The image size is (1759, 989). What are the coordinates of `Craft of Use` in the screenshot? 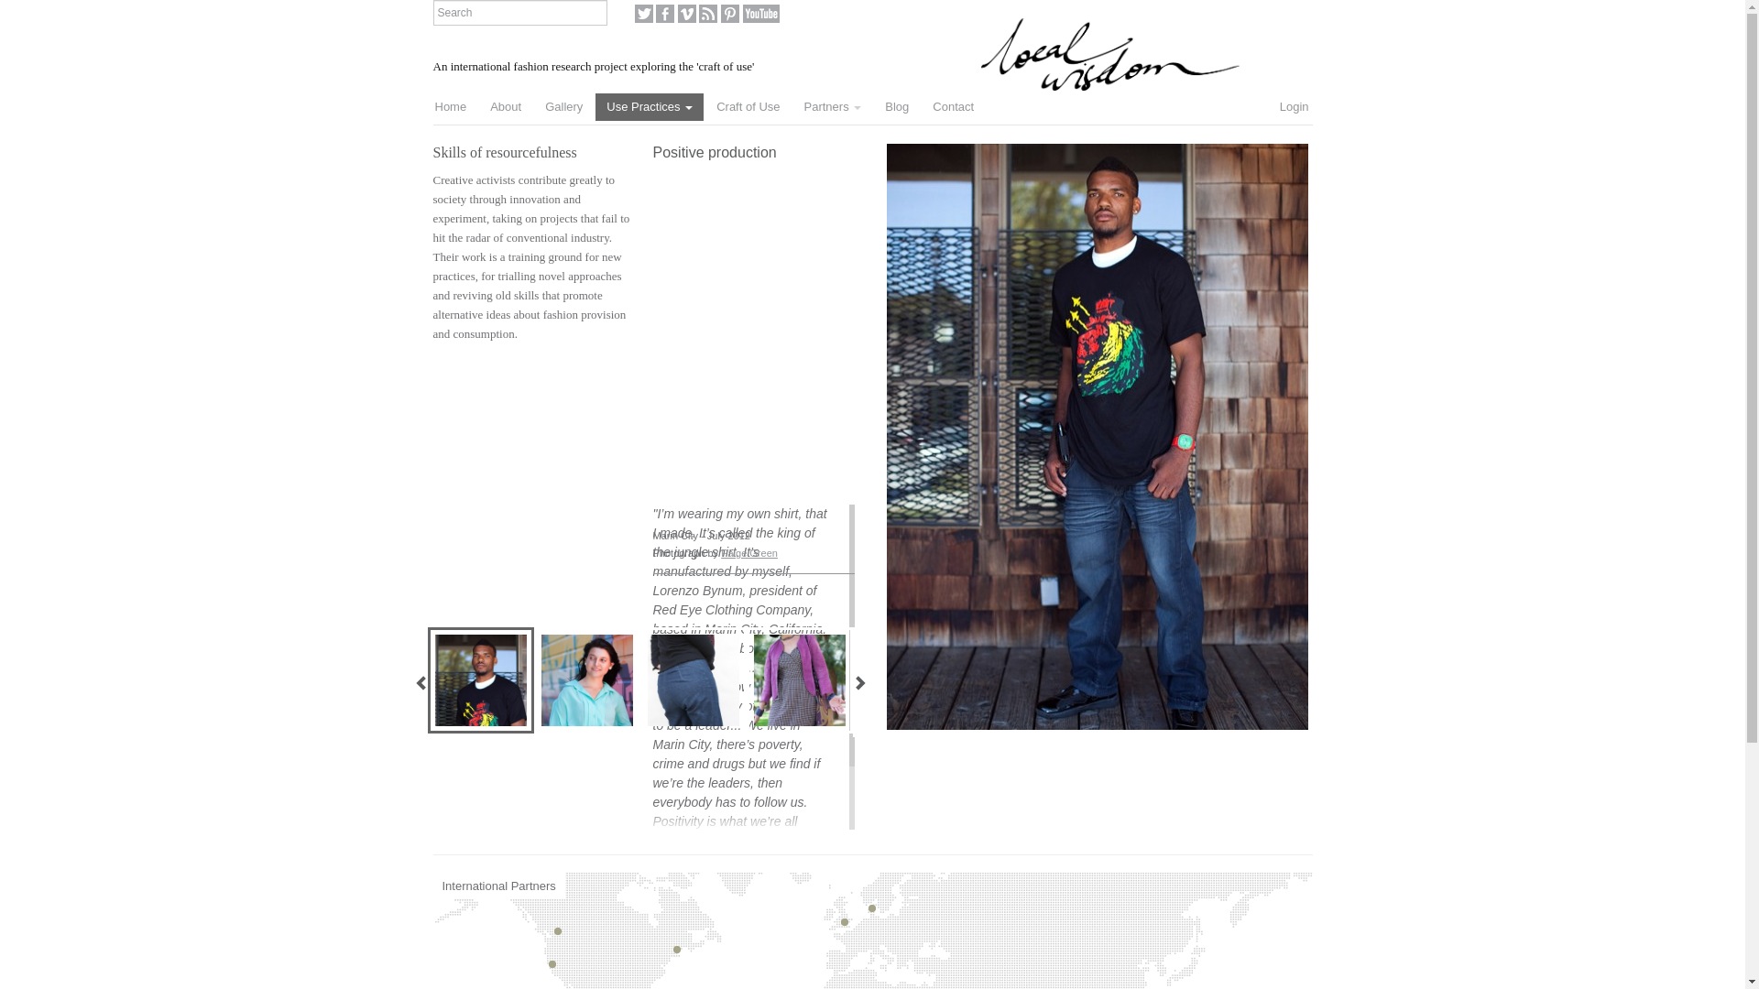 It's located at (748, 106).